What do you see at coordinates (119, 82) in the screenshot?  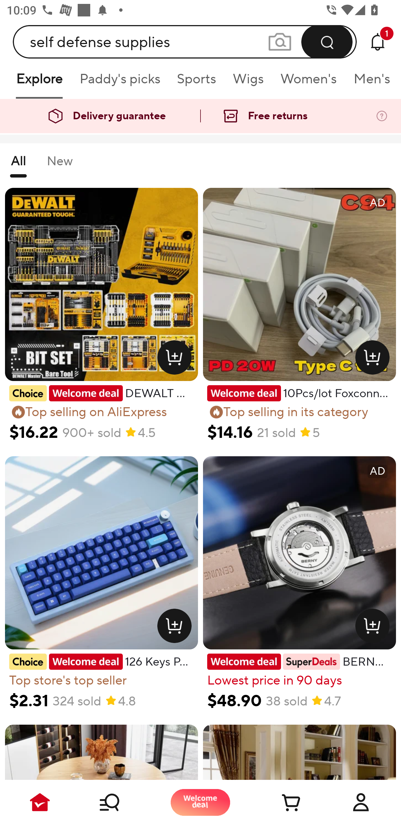 I see `Paddy's picks` at bounding box center [119, 82].